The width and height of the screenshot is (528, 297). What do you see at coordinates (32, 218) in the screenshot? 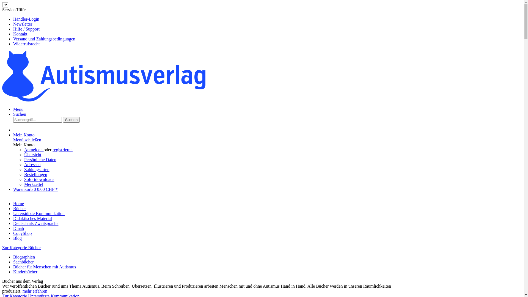
I see `Didaktisches Material` at bounding box center [32, 218].